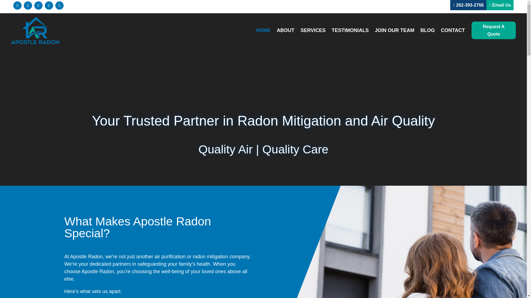  Describe the element at coordinates (394, 30) in the screenshot. I see `JOIN OUR TEAM` at that location.